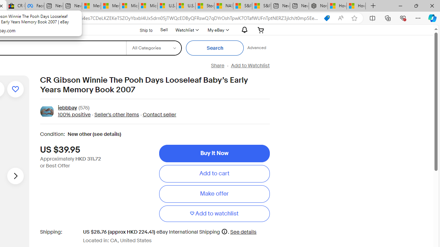 The width and height of the screenshot is (440, 247). What do you see at coordinates (74, 115) in the screenshot?
I see `100% positive` at bounding box center [74, 115].